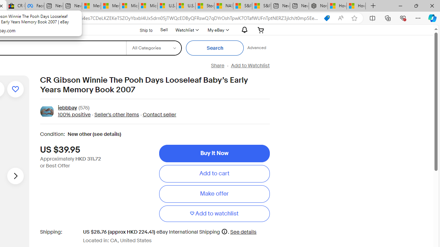 The width and height of the screenshot is (440, 247). What do you see at coordinates (74, 115) in the screenshot?
I see `100% positive` at bounding box center [74, 115].